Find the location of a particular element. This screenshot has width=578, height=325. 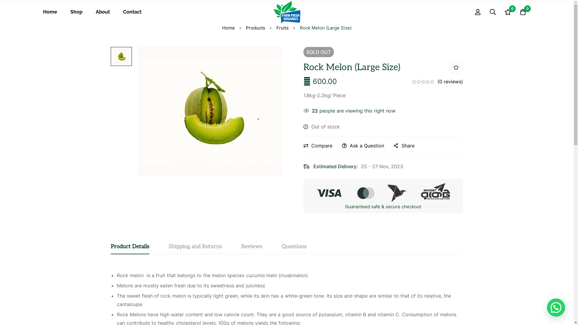

0 is located at coordinates (508, 12).